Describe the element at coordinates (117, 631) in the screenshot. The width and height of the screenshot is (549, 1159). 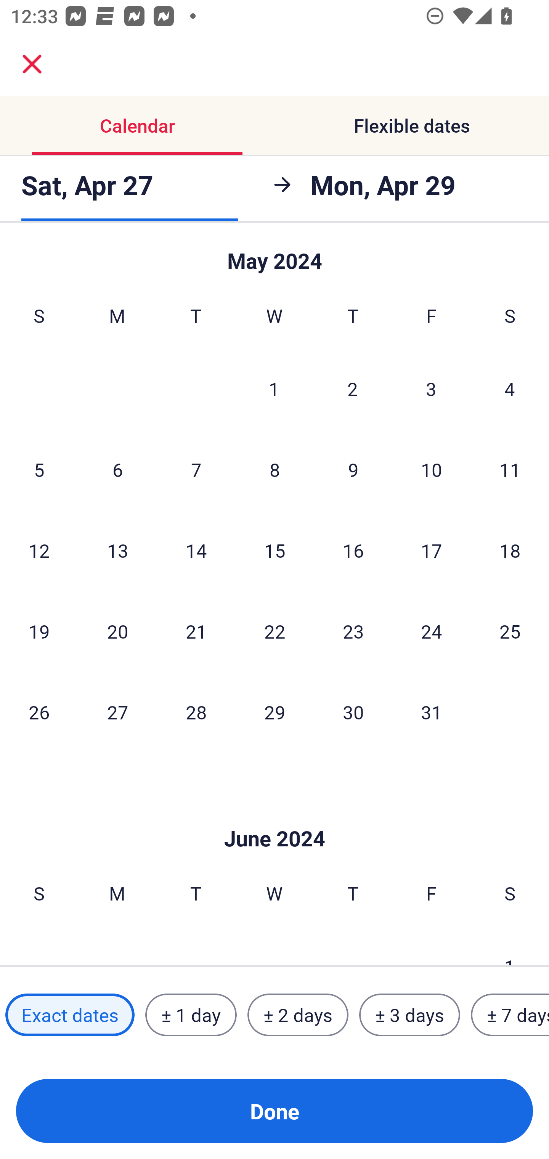
I see `20 Monday, May 20, 2024` at that location.